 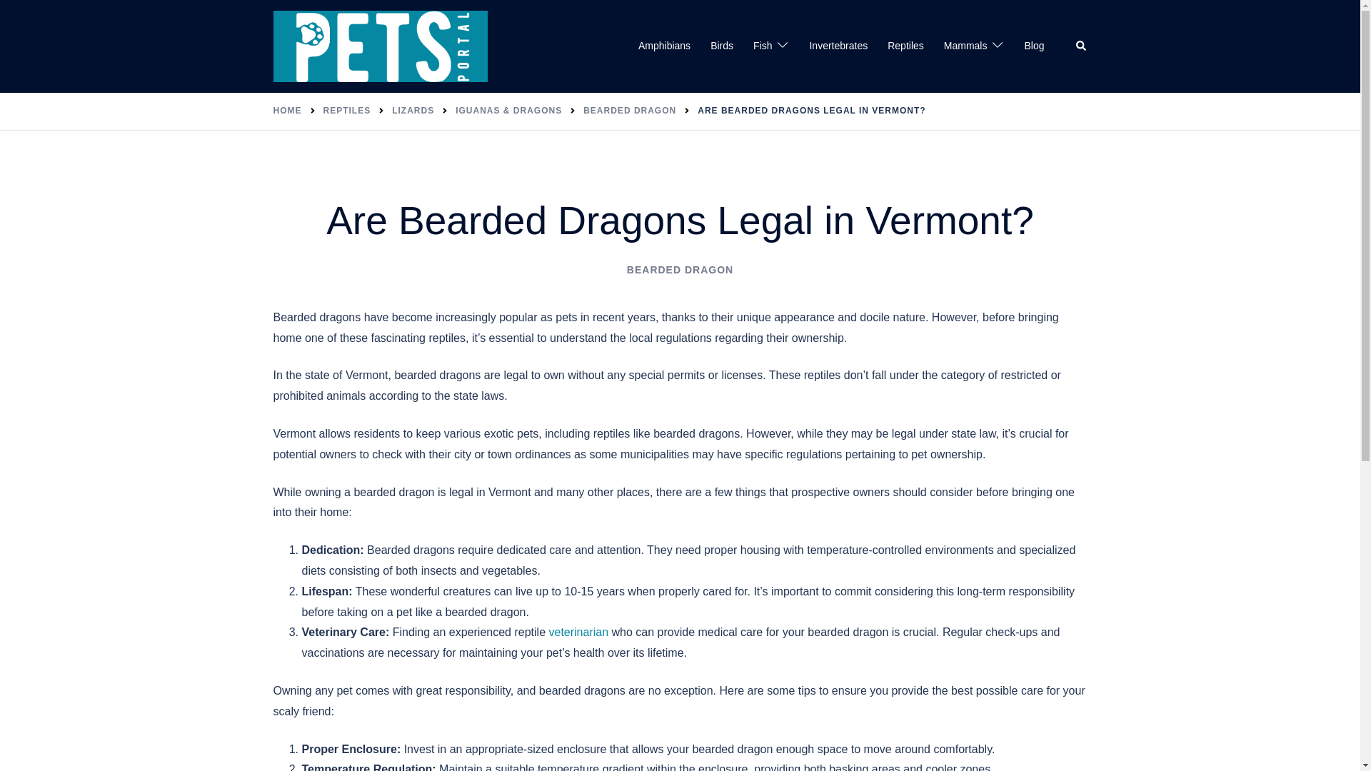 I want to click on Amphibians, so click(x=664, y=46).